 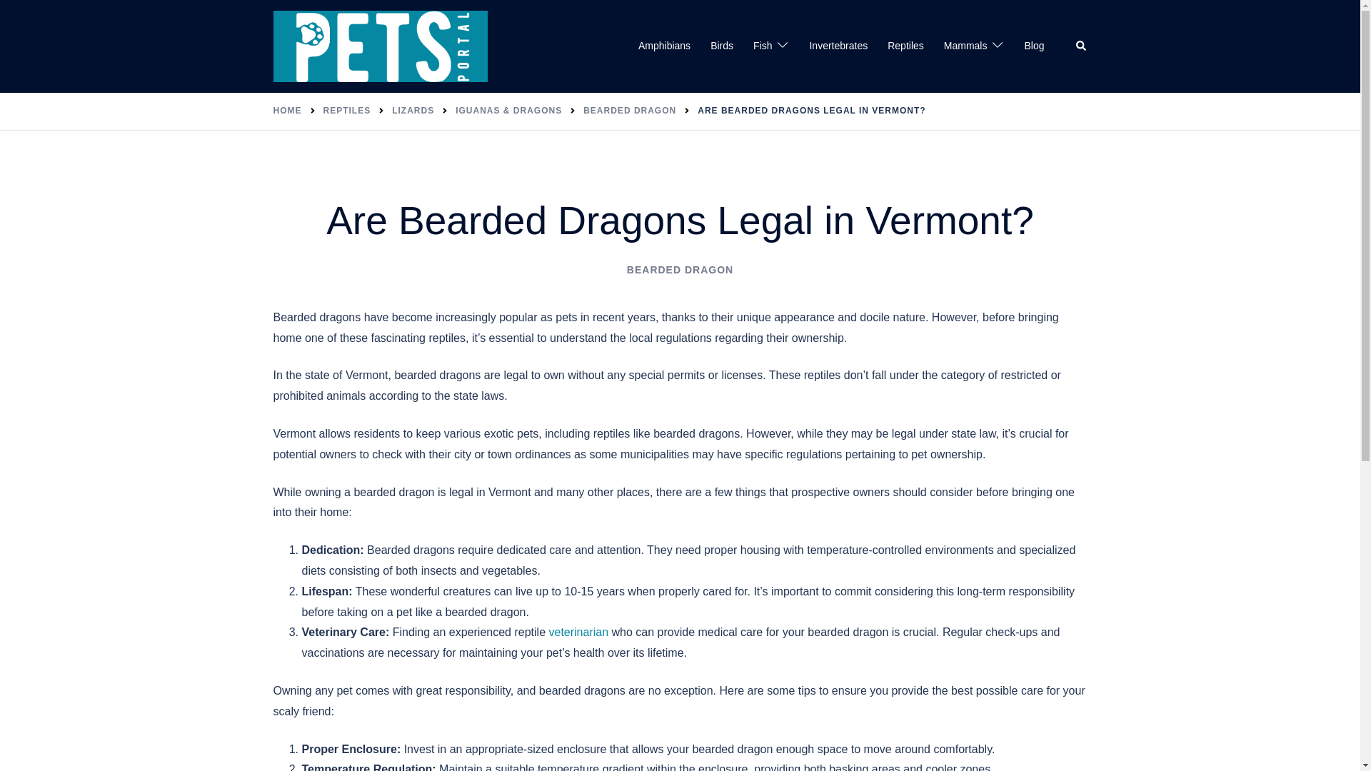 I want to click on Amphibians, so click(x=664, y=46).